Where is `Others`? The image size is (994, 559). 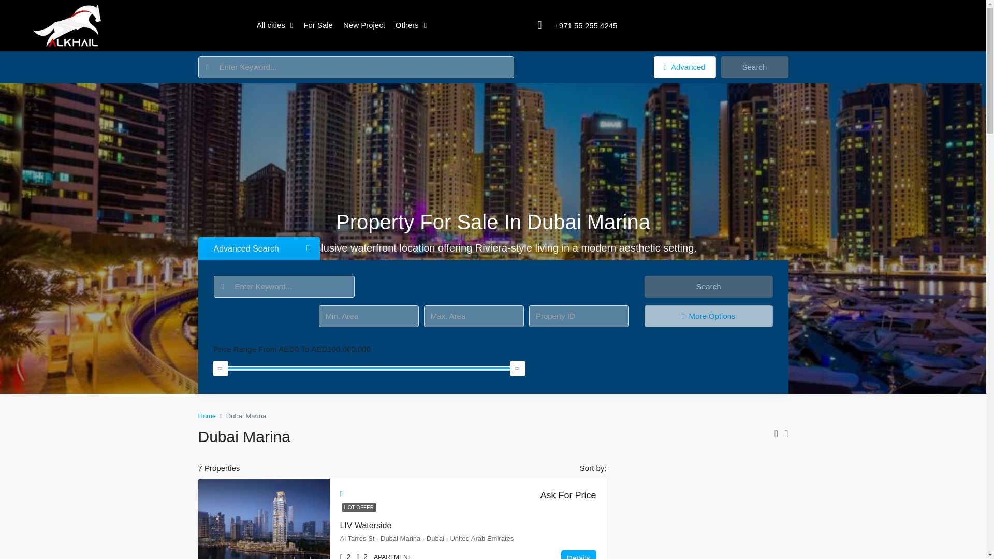 Others is located at coordinates (411, 25).